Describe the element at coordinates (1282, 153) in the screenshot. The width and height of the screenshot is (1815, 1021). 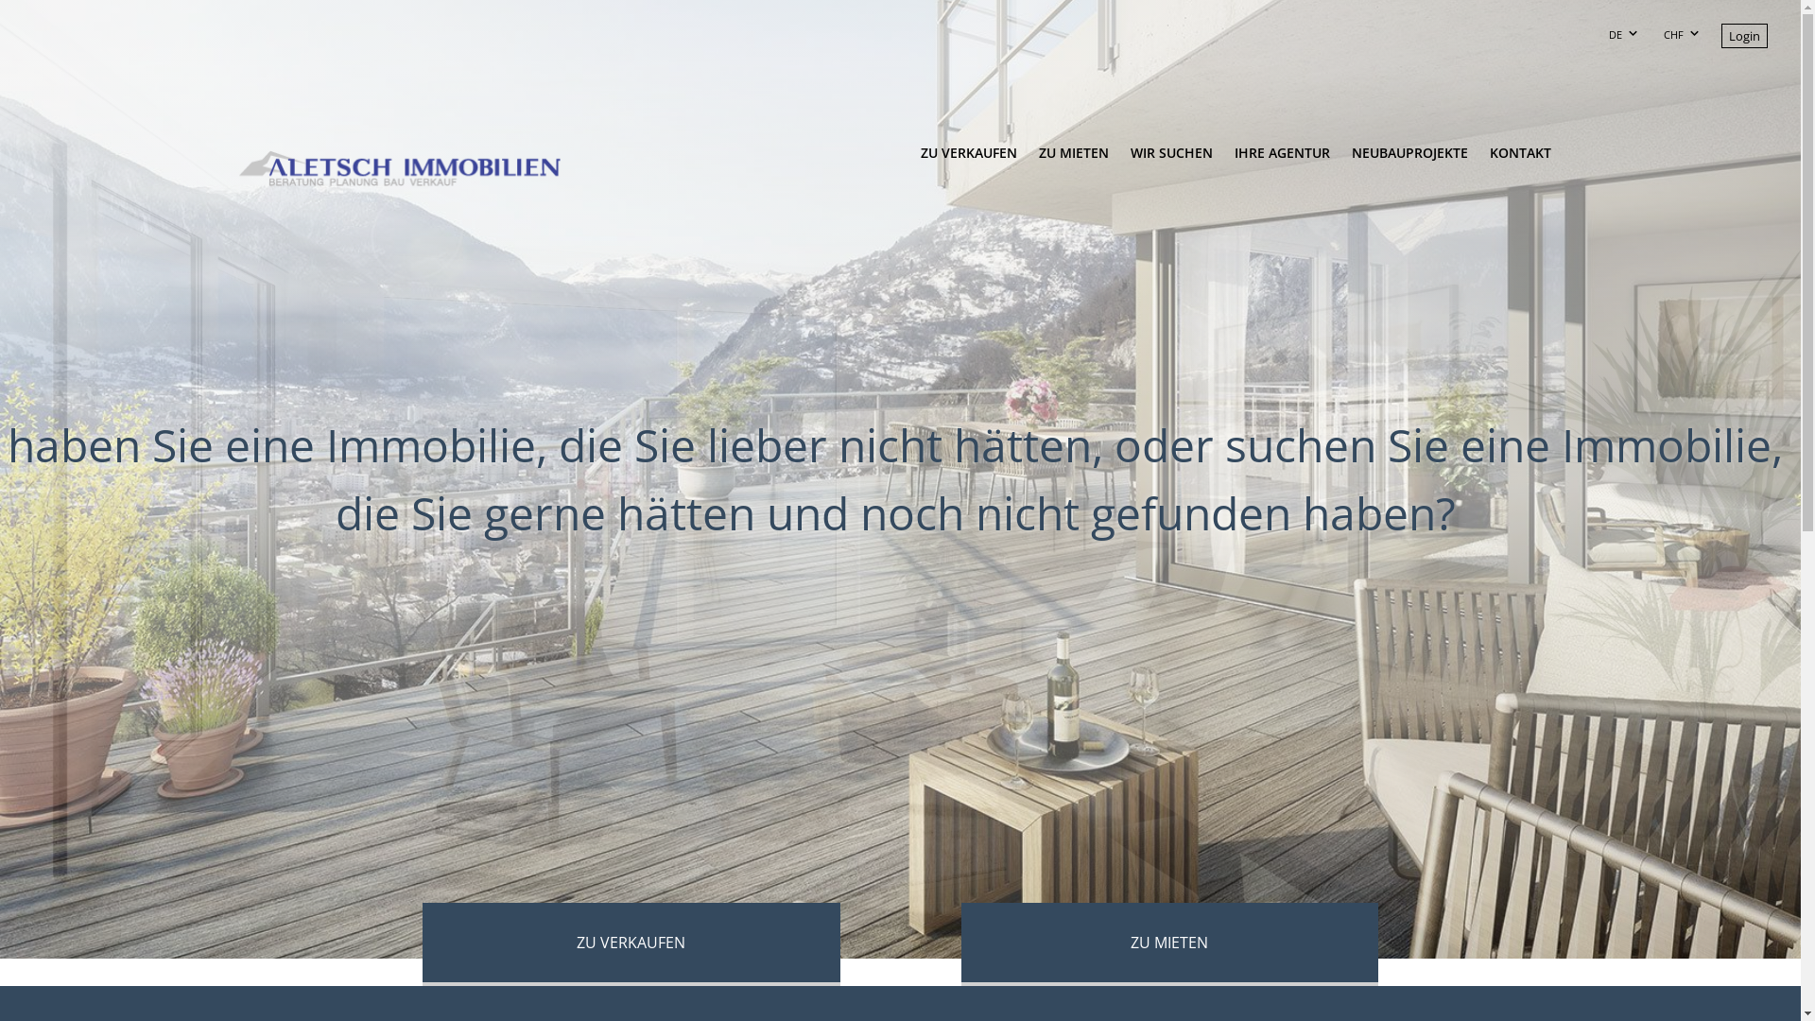
I see `IHRE AGENTUR` at that location.